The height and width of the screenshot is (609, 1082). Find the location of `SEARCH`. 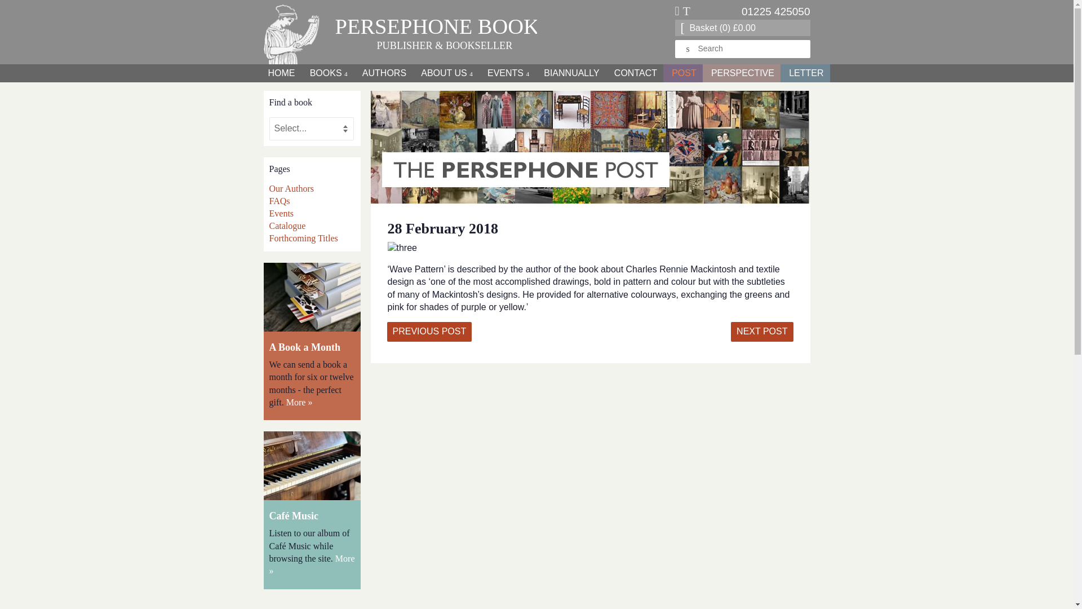

SEARCH is located at coordinates (689, 49).